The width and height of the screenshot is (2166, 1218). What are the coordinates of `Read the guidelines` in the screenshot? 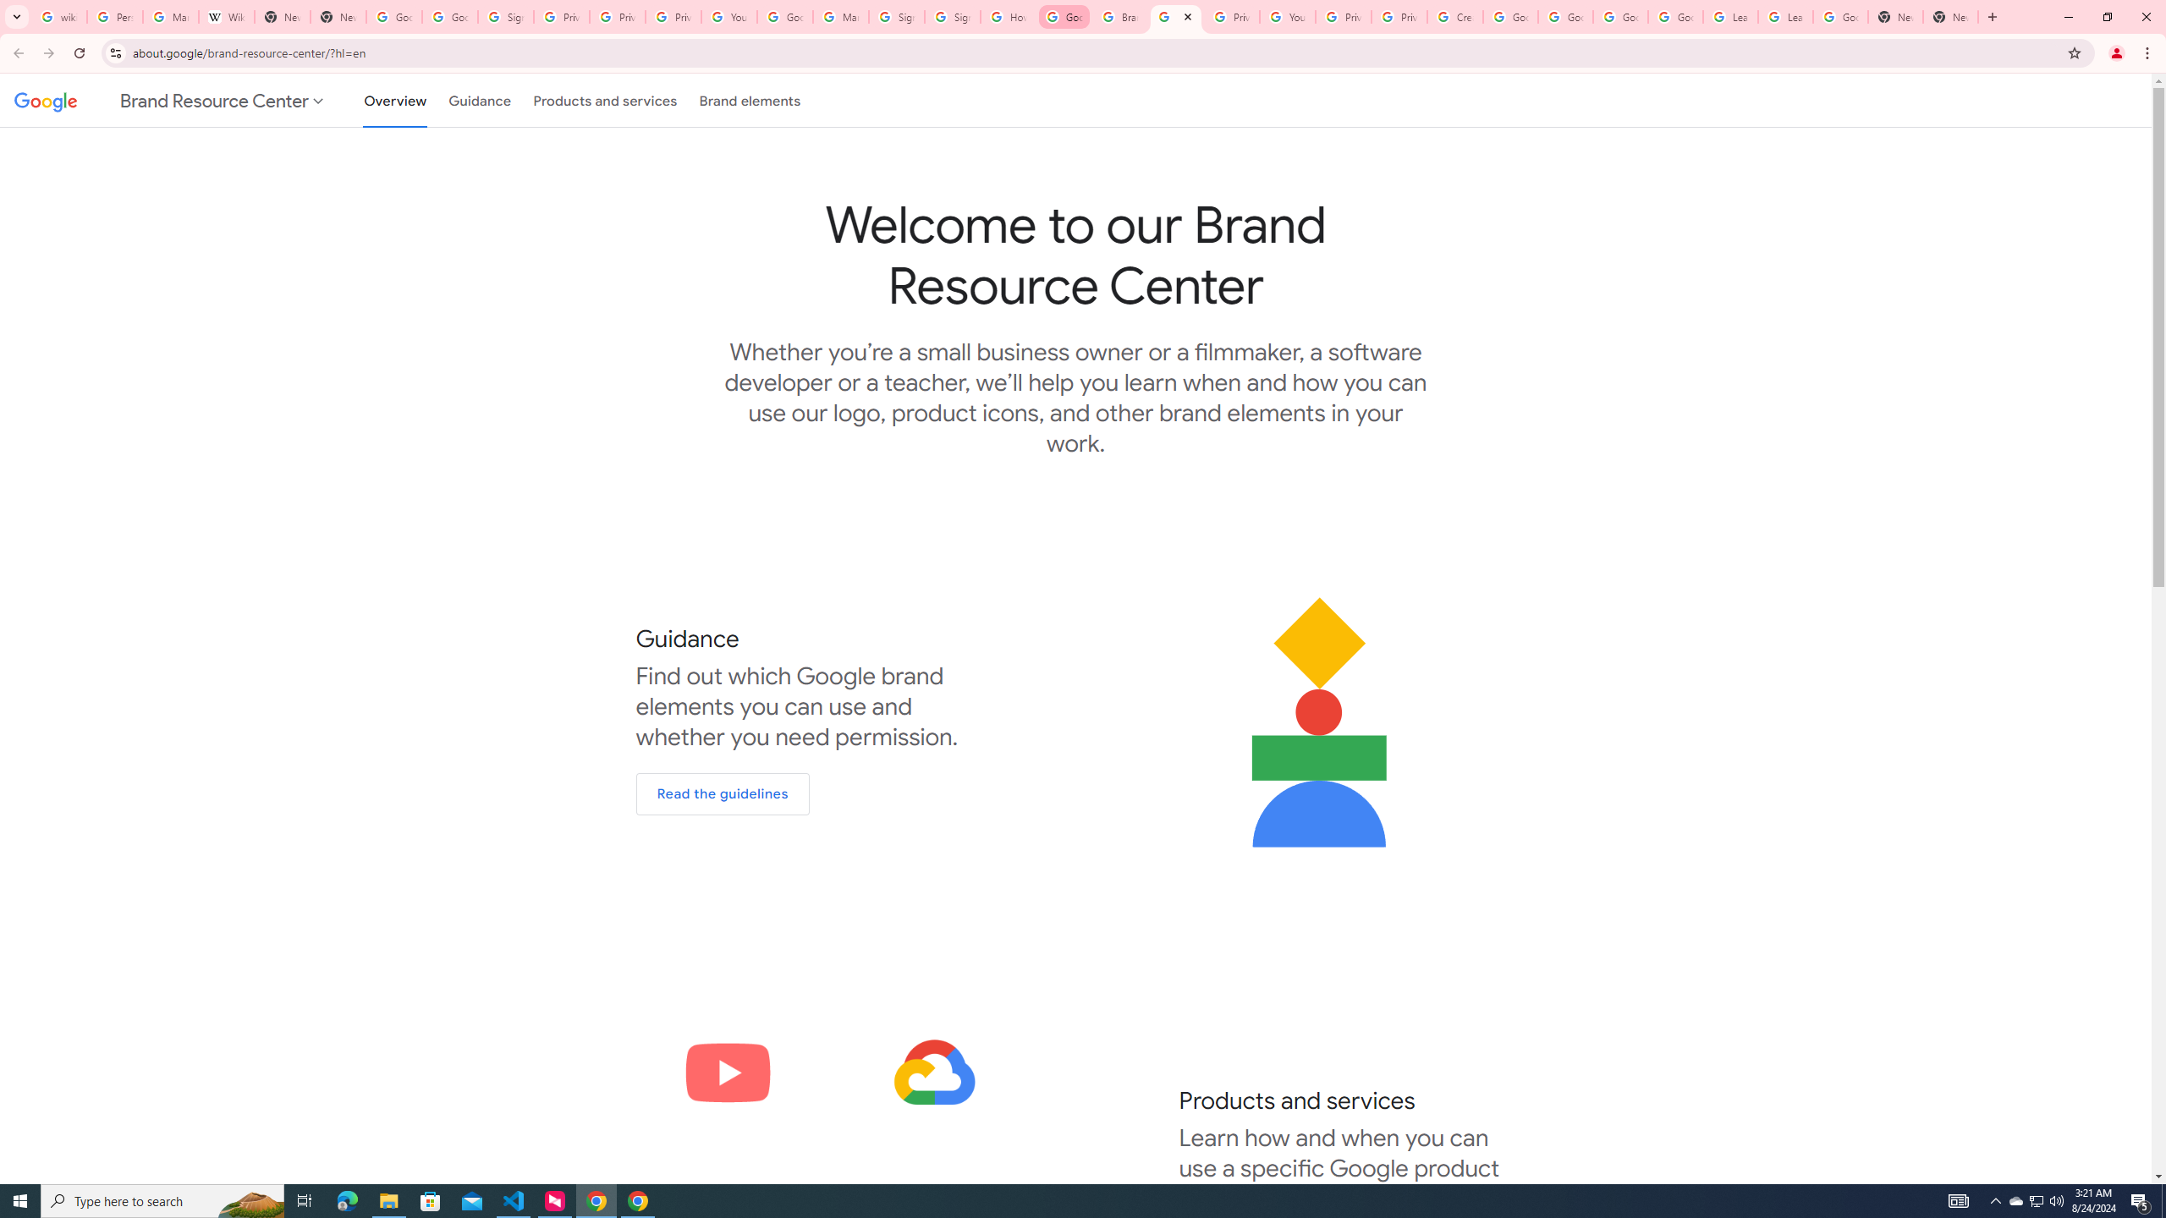 It's located at (723, 794).